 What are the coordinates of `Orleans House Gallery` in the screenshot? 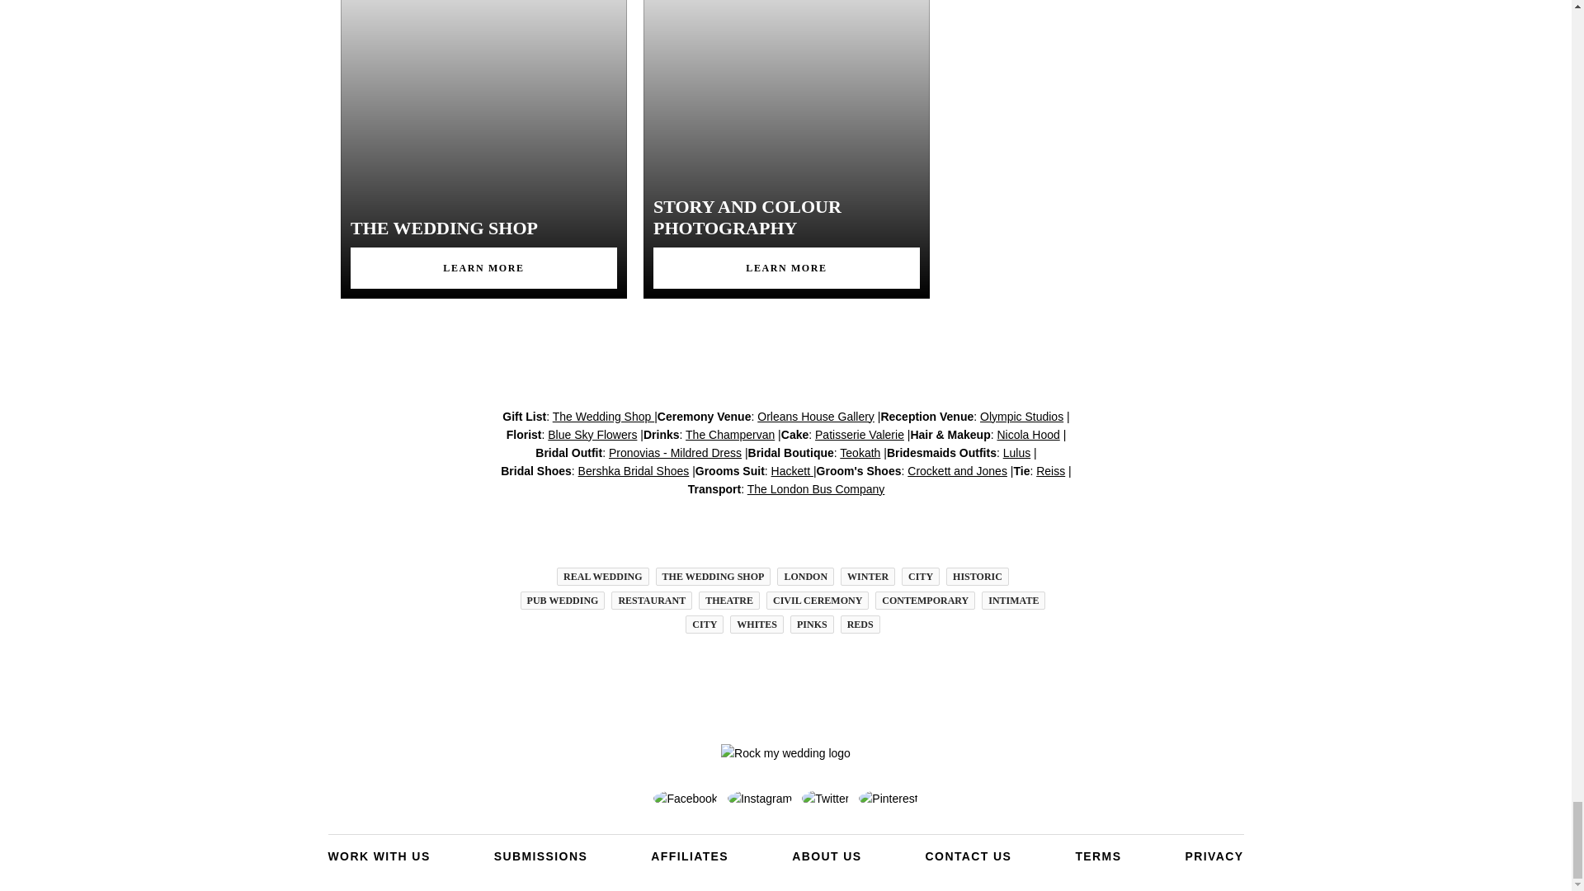 It's located at (815, 416).